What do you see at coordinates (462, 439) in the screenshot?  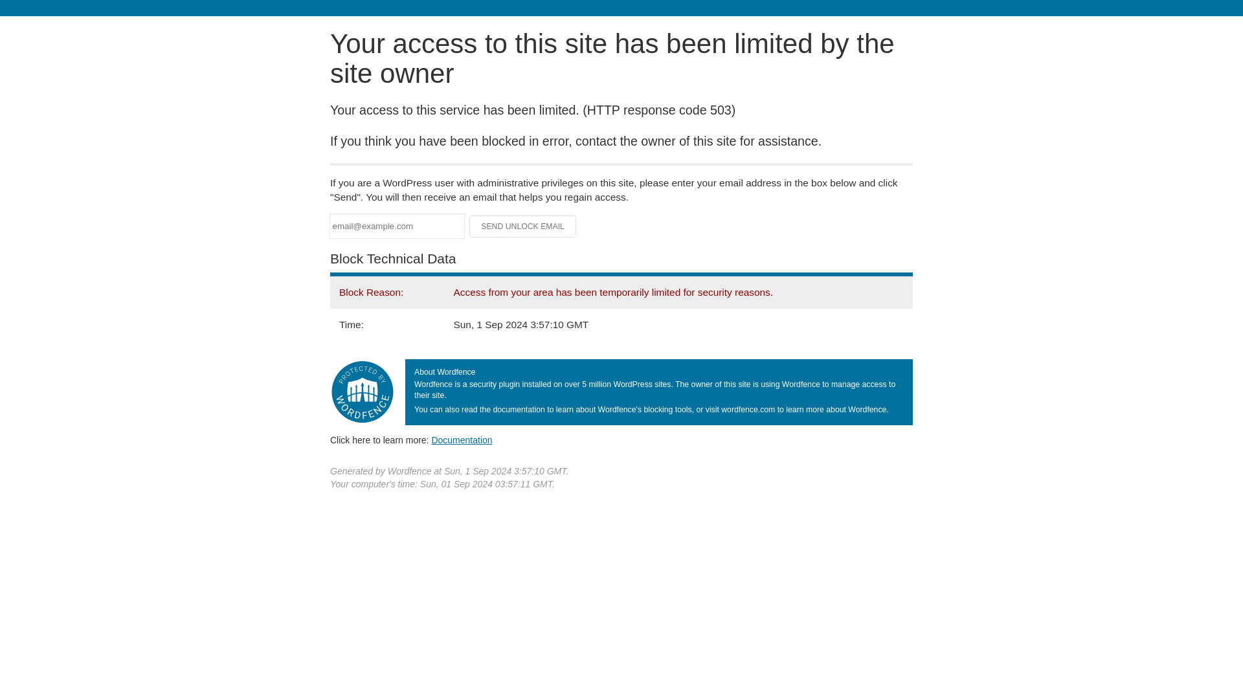 I see `Documentation` at bounding box center [462, 439].